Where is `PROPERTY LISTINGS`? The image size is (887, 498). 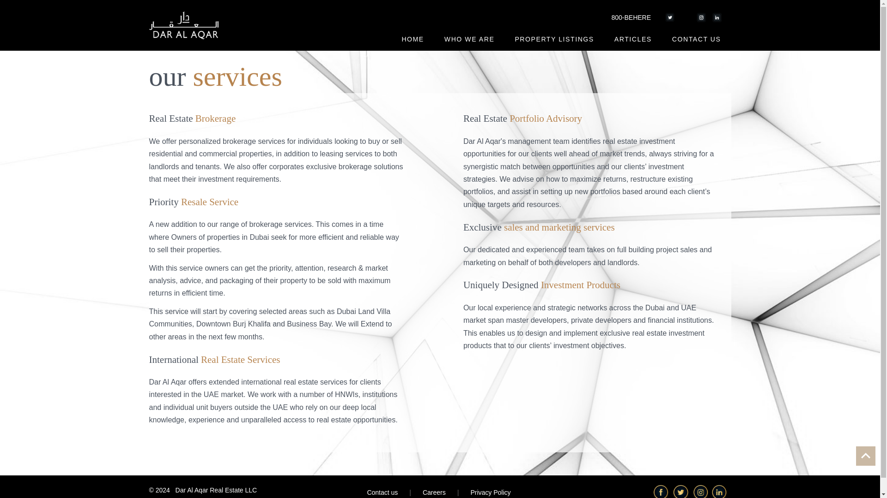 PROPERTY LISTINGS is located at coordinates (554, 39).